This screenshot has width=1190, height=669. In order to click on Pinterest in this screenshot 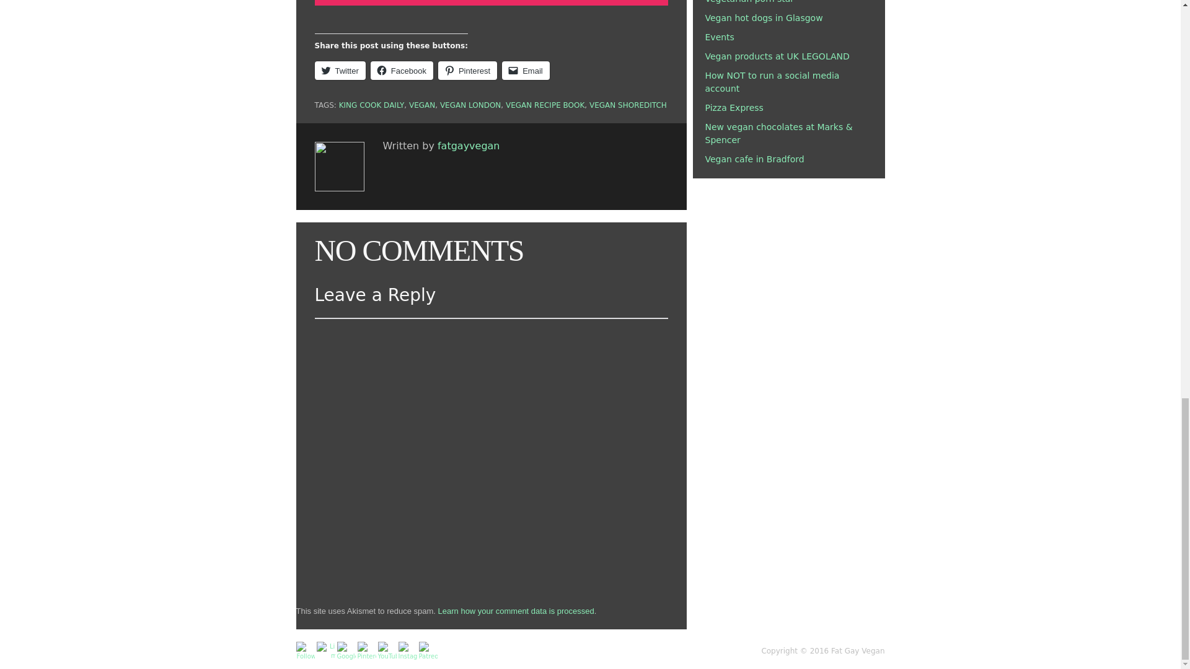, I will do `click(467, 71)`.